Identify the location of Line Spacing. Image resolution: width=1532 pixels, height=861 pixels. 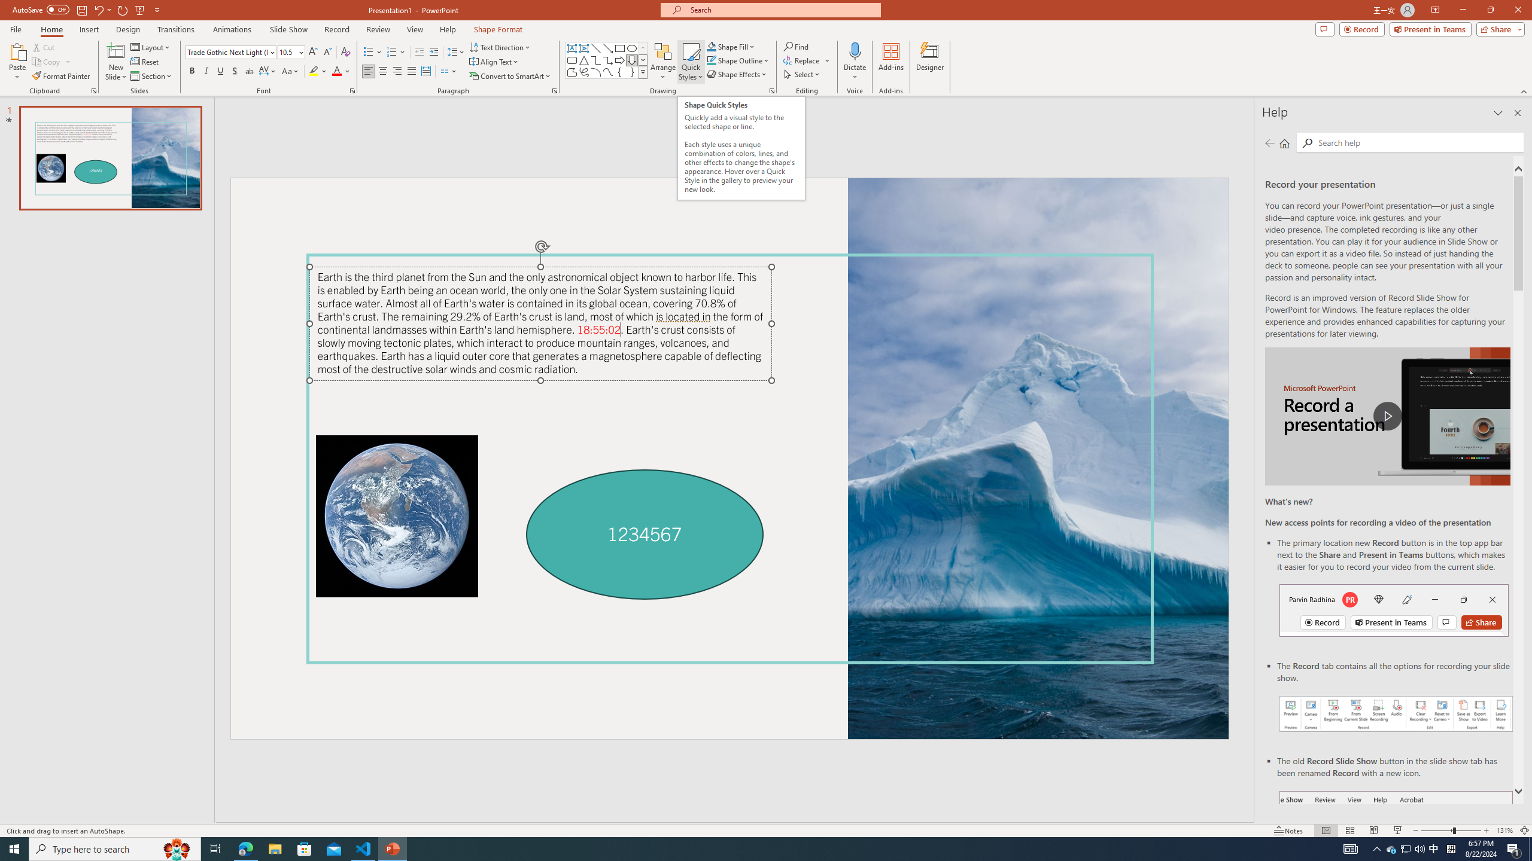
(456, 53).